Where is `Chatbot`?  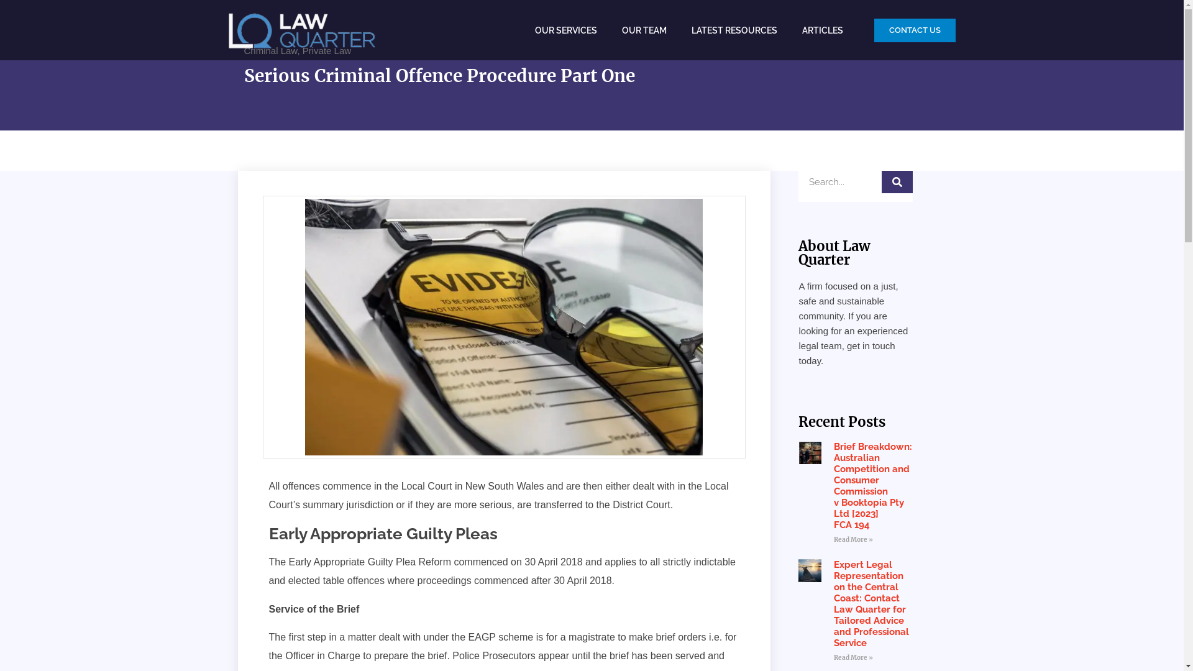 Chatbot is located at coordinates (1134, 621).